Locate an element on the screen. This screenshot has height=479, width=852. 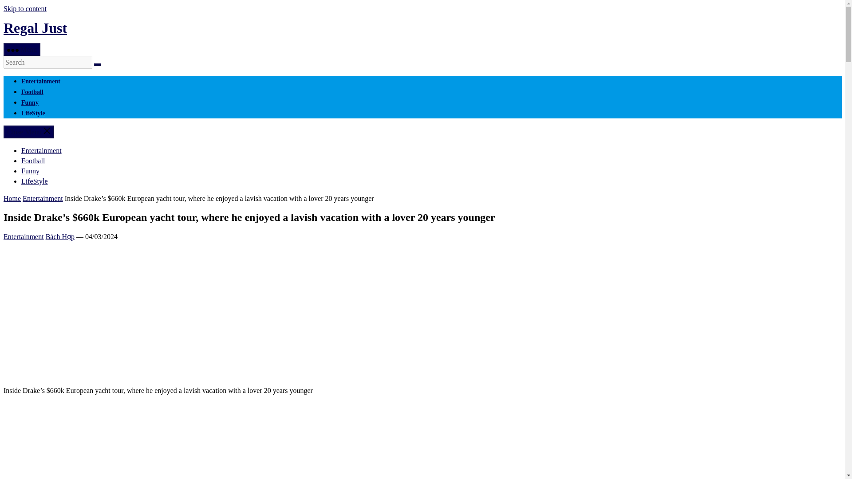
Entertainment is located at coordinates (43, 198).